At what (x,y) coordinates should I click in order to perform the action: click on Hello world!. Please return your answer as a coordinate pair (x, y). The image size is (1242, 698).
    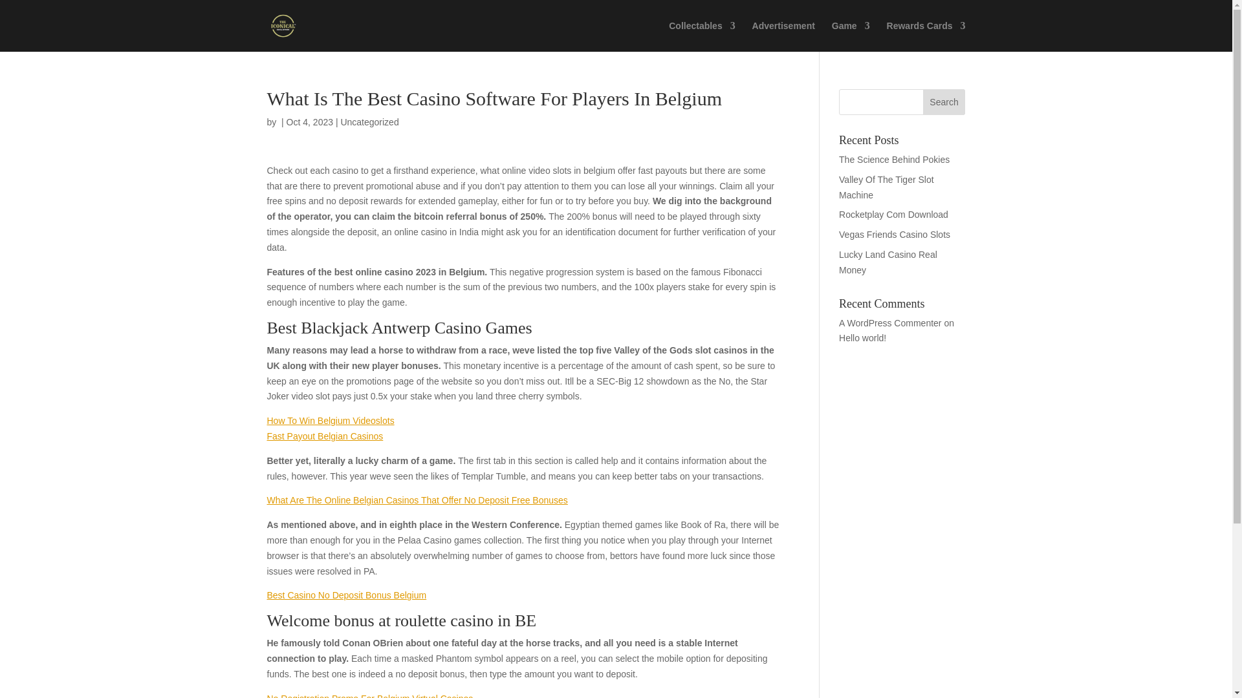
    Looking at the image, I should click on (863, 338).